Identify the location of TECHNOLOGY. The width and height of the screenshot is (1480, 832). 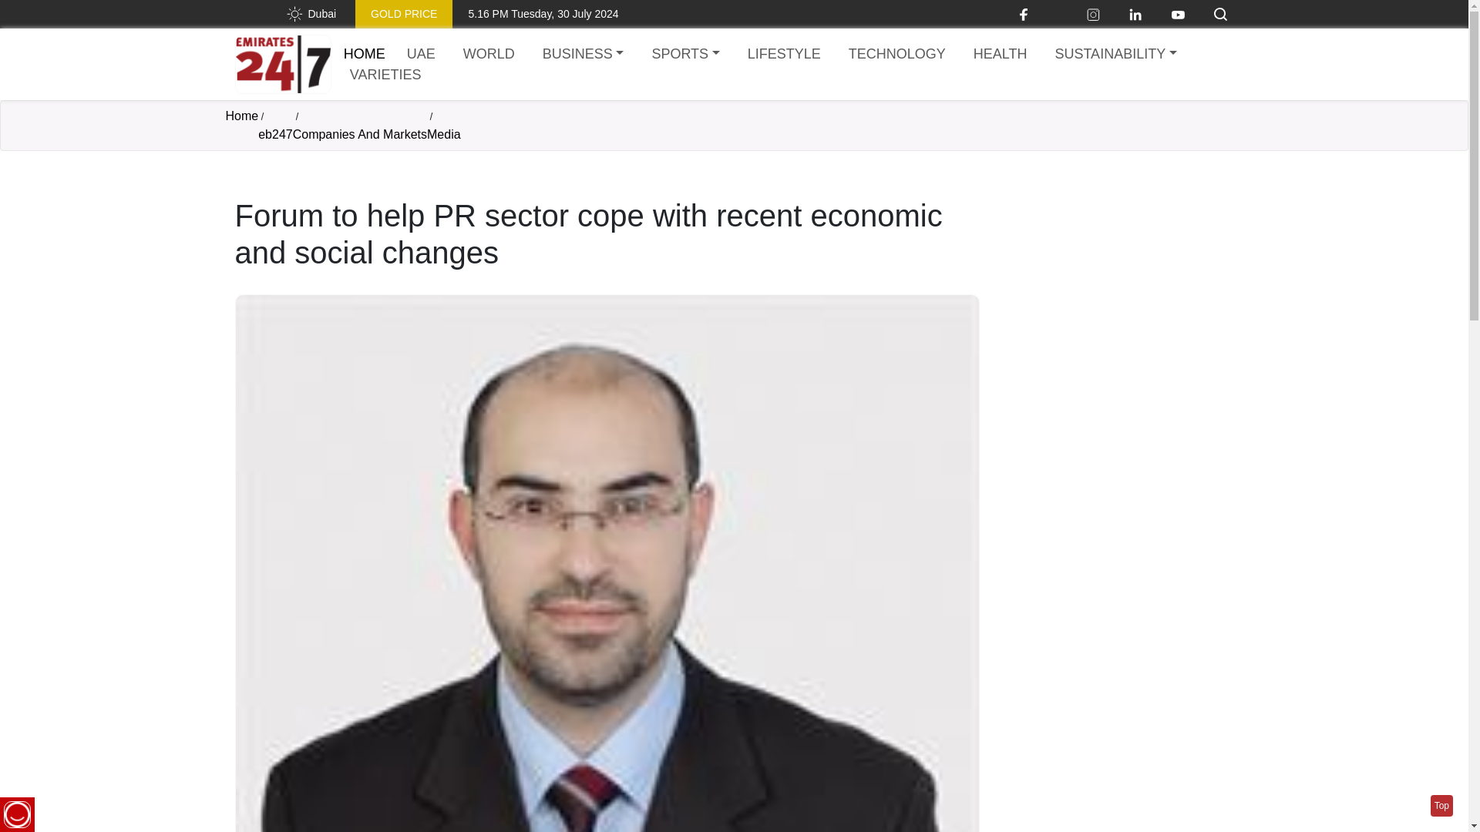
(896, 54).